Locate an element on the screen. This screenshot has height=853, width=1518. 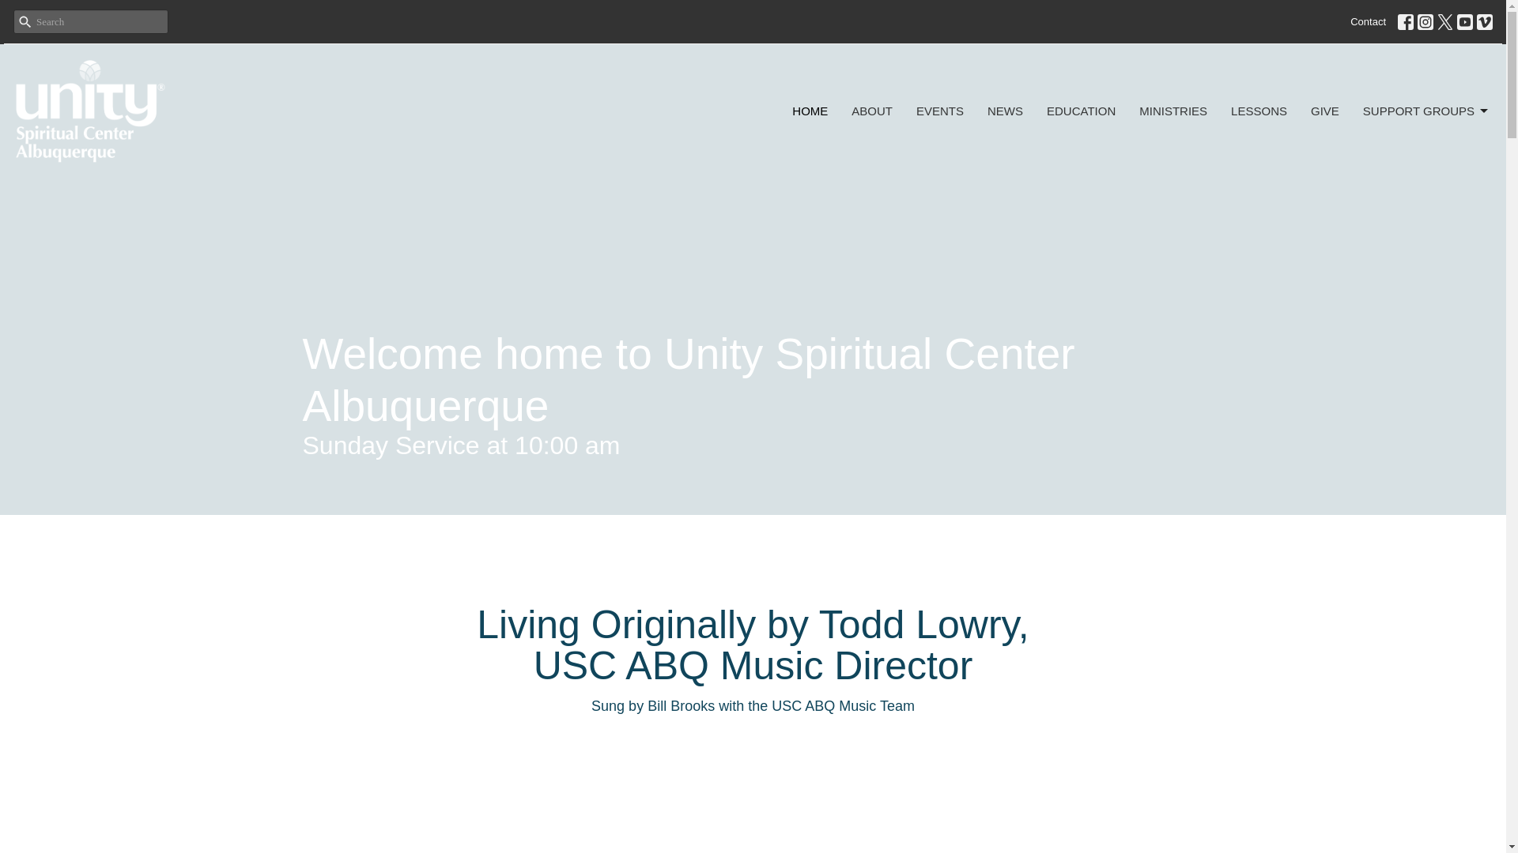
EVENTS is located at coordinates (940, 111).